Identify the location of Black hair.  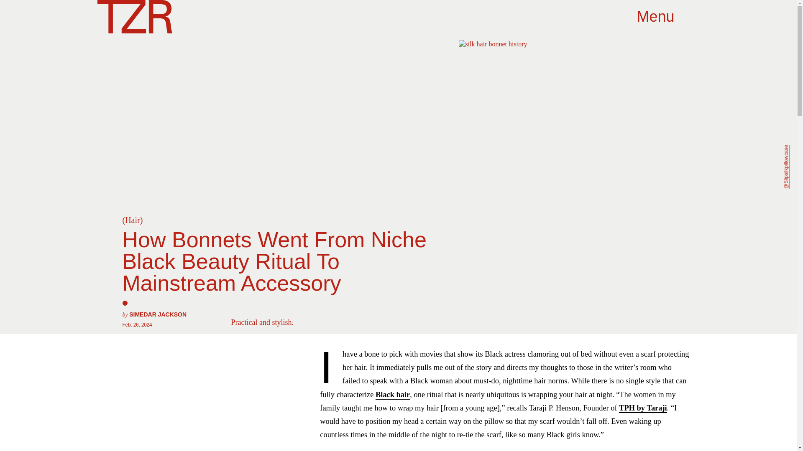
(392, 395).